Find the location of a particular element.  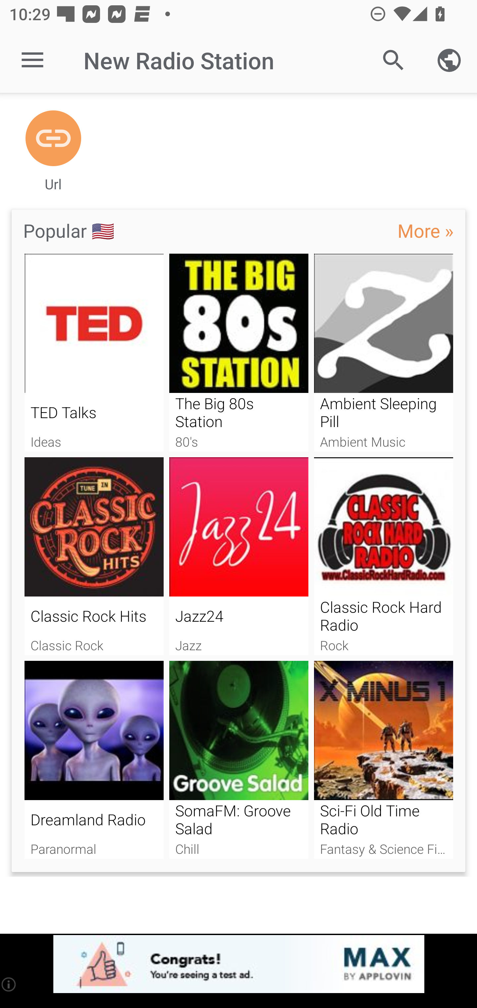

Dreamland Radio Paranormal is located at coordinates (94, 760).